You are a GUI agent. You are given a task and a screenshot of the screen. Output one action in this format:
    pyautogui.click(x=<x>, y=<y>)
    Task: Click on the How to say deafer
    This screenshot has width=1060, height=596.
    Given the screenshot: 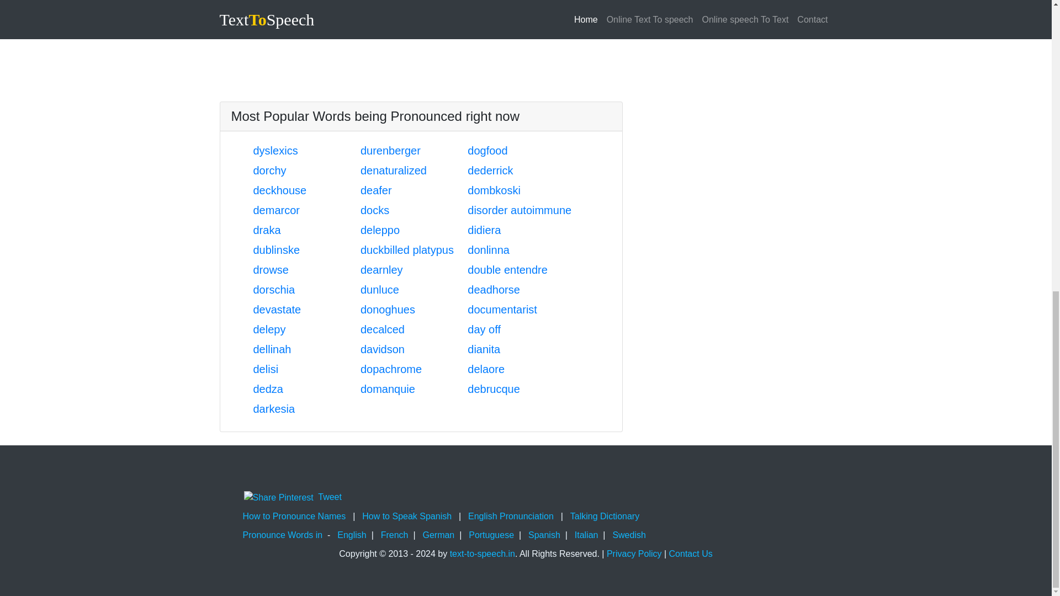 What is the action you would take?
    pyautogui.click(x=376, y=190)
    